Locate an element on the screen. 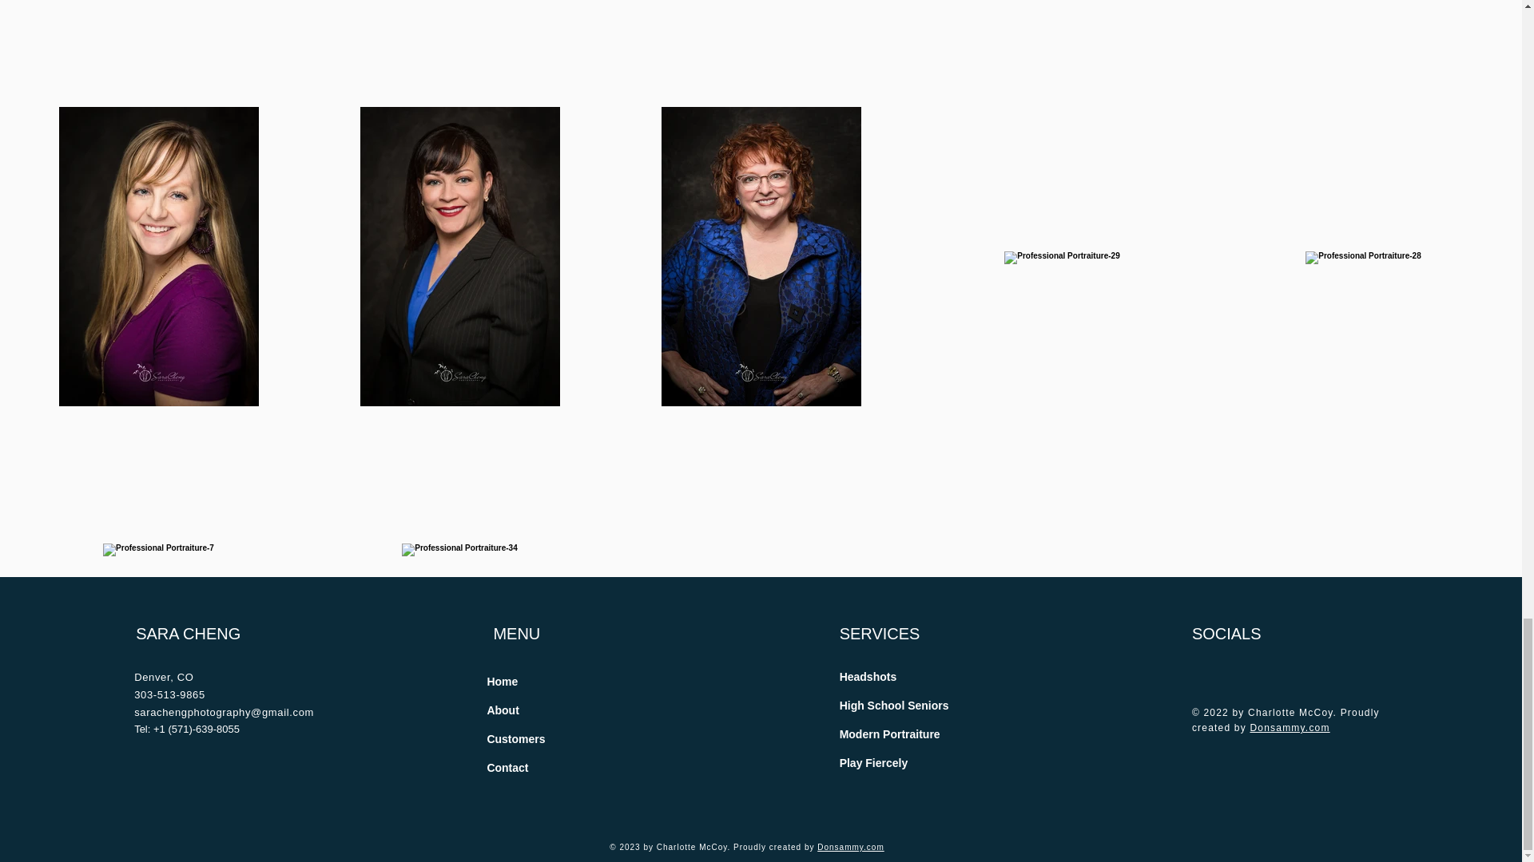 This screenshot has height=862, width=1534. Customers is located at coordinates (515, 739).